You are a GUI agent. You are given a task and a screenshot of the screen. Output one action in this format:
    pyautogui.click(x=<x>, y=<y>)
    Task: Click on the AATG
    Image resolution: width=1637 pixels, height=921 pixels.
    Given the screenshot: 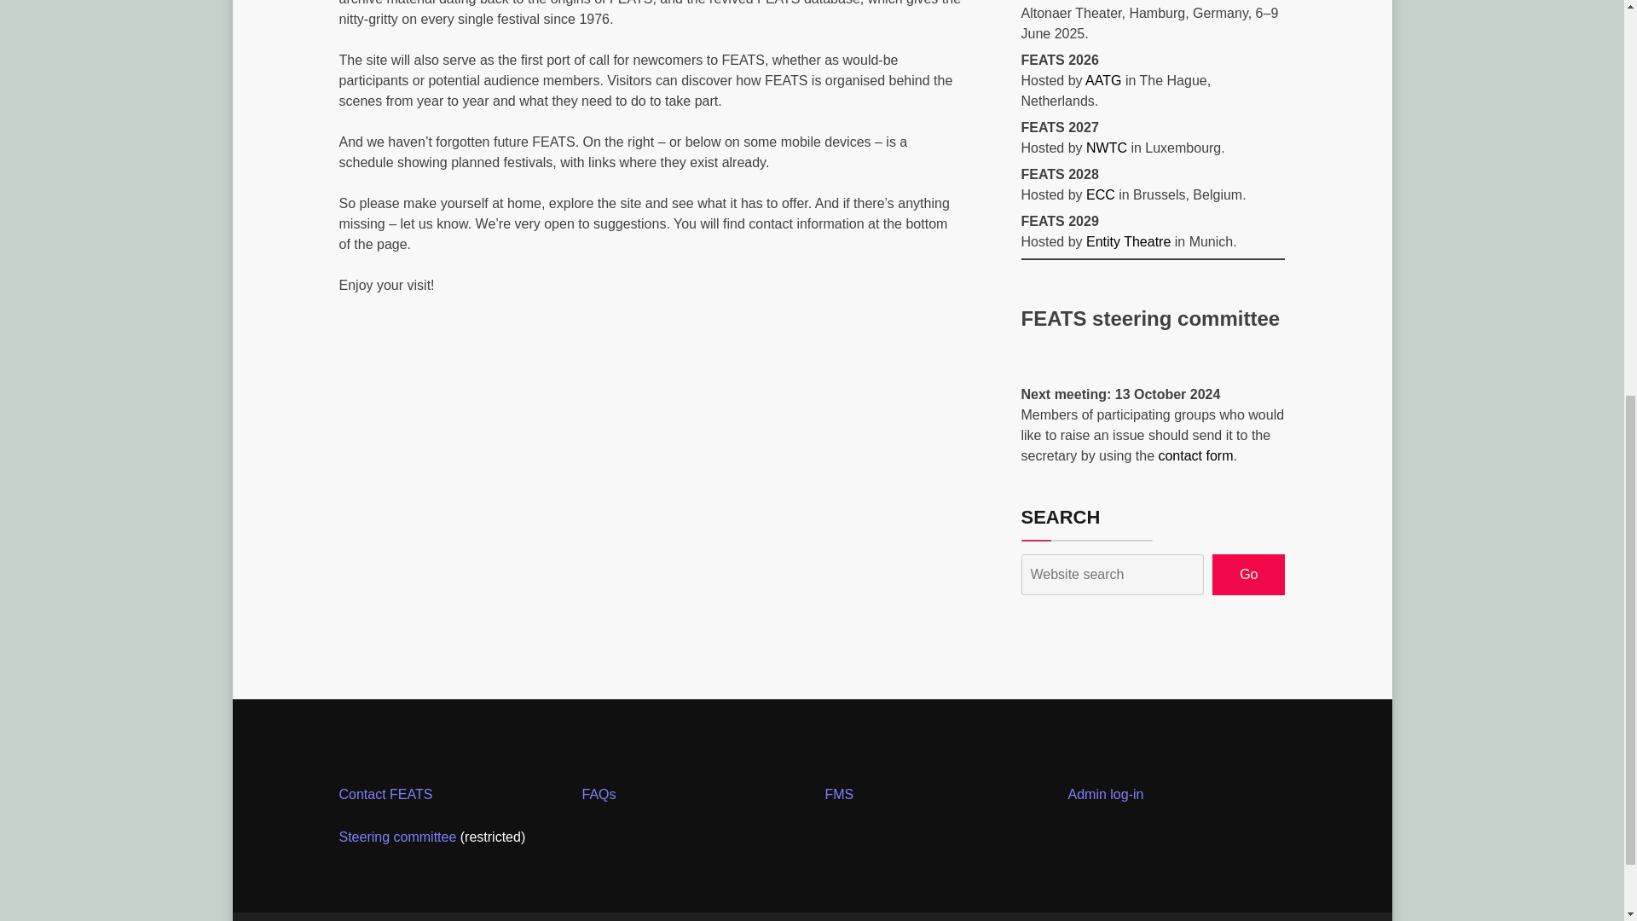 What is the action you would take?
    pyautogui.click(x=1103, y=80)
    